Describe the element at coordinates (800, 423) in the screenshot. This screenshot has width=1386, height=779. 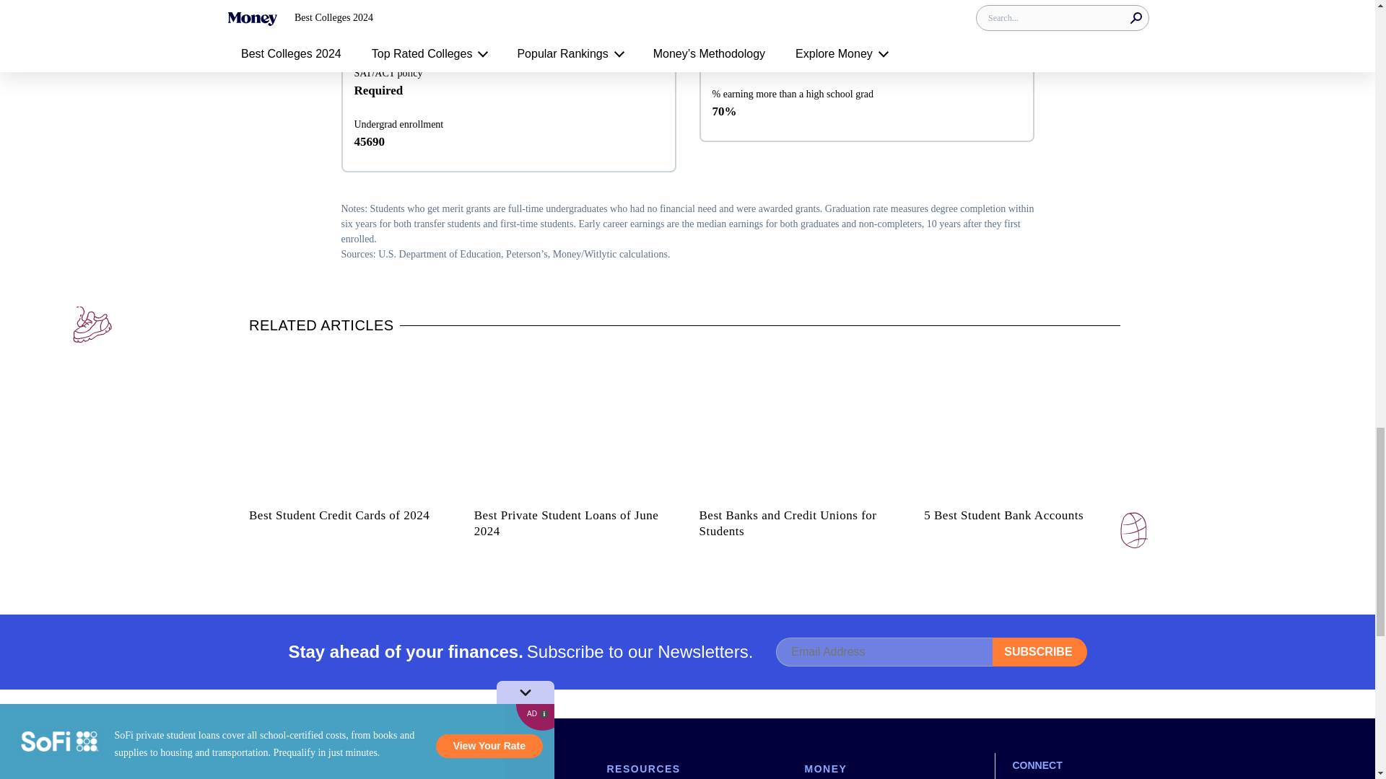
I see `Best Banks and Credit Unions for Students` at that location.